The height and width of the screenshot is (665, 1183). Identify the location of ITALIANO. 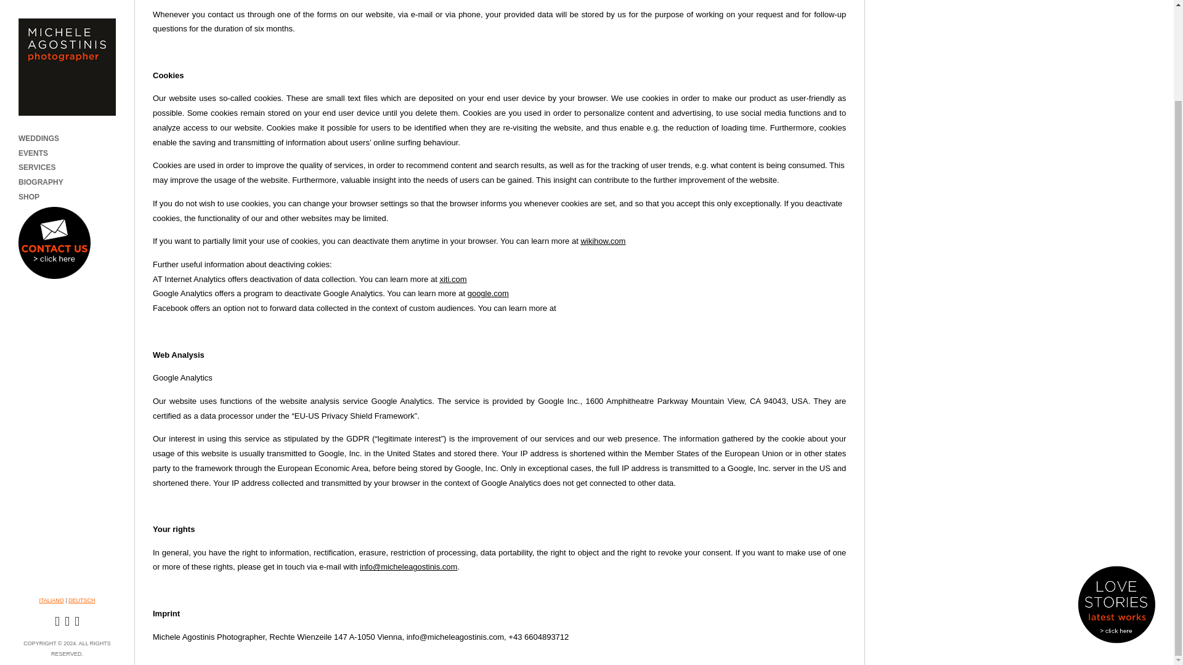
(51, 490).